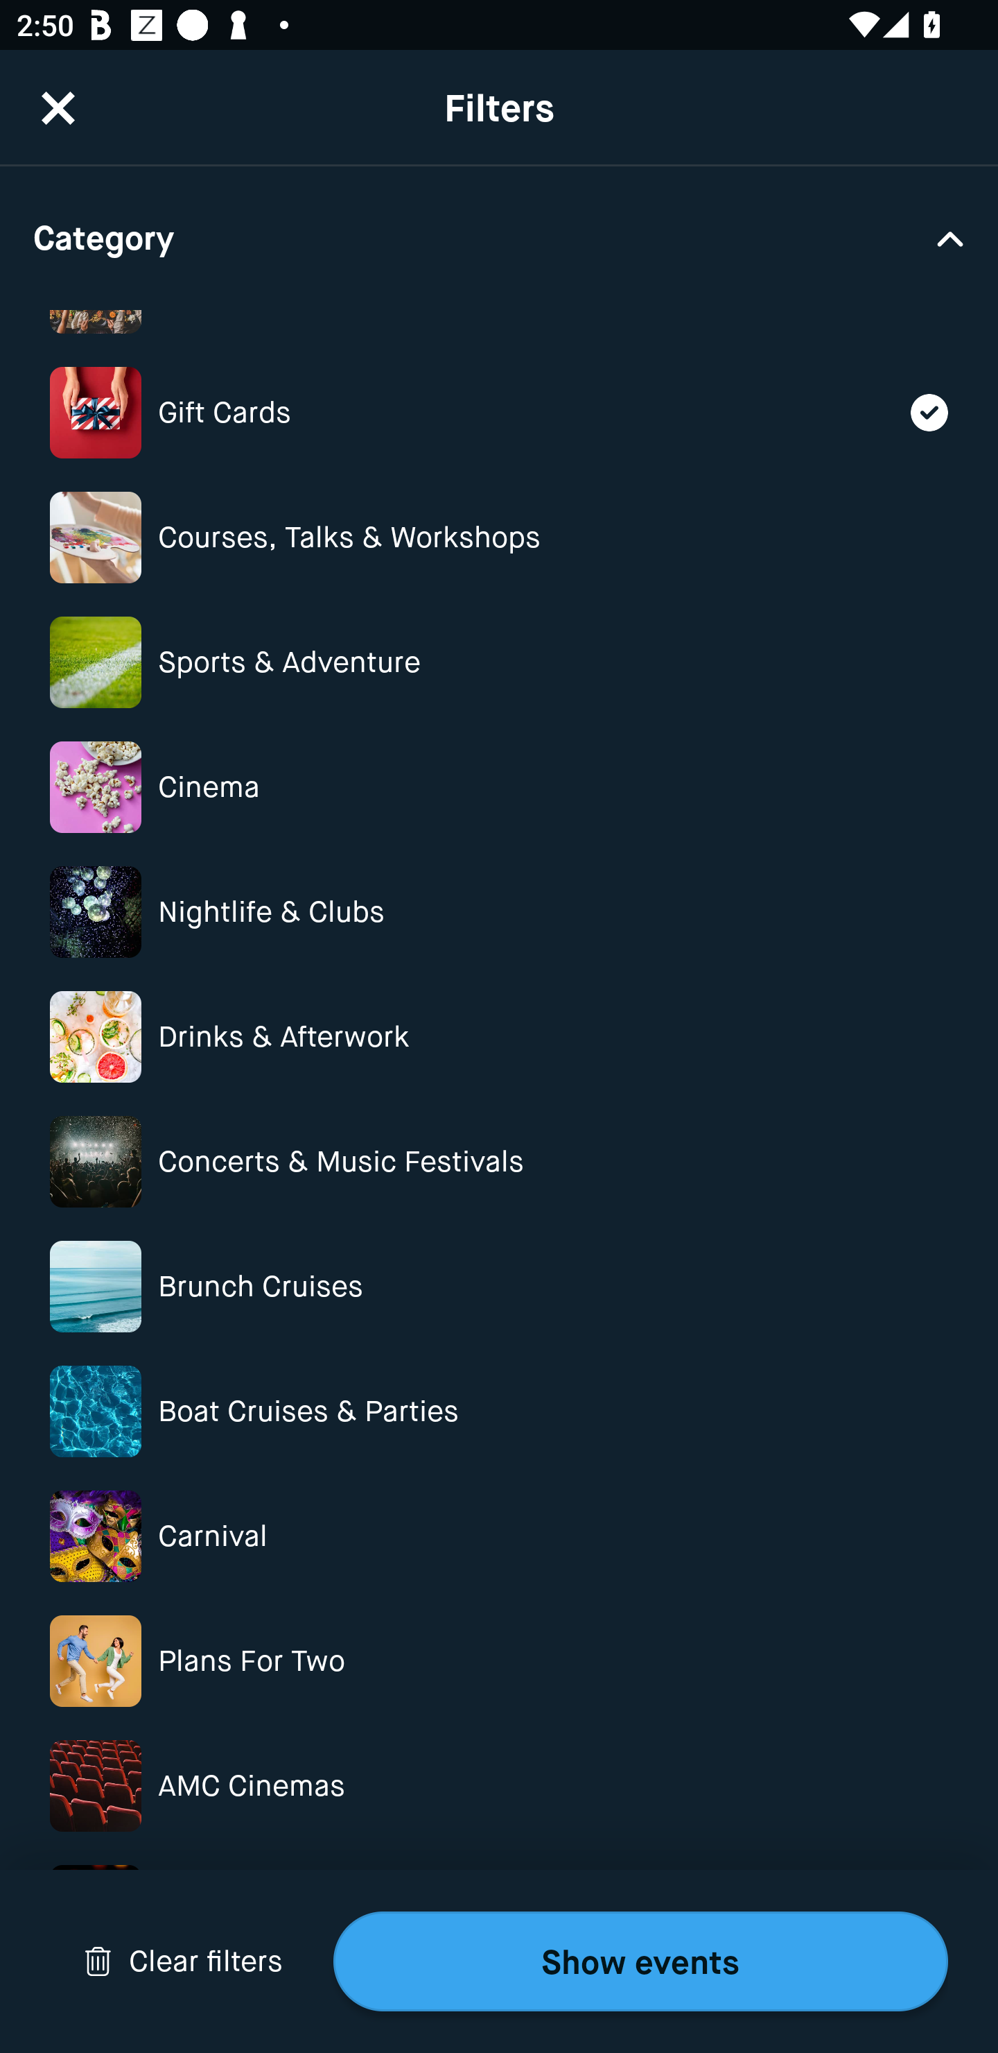 This screenshot has height=2053, width=998. I want to click on Category Image Courses, Talks & Workshops, so click(499, 538).